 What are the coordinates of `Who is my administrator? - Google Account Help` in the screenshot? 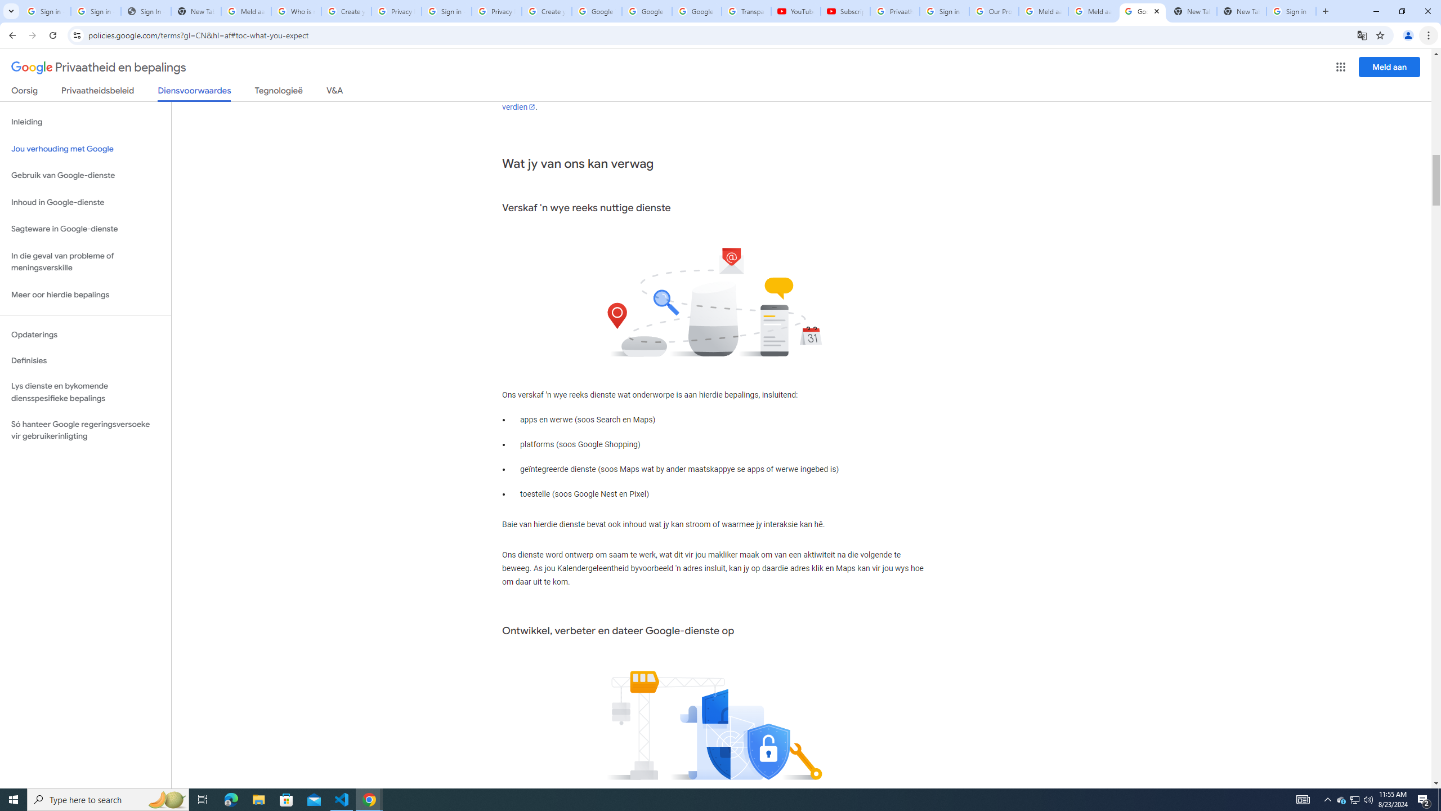 It's located at (297, 11).